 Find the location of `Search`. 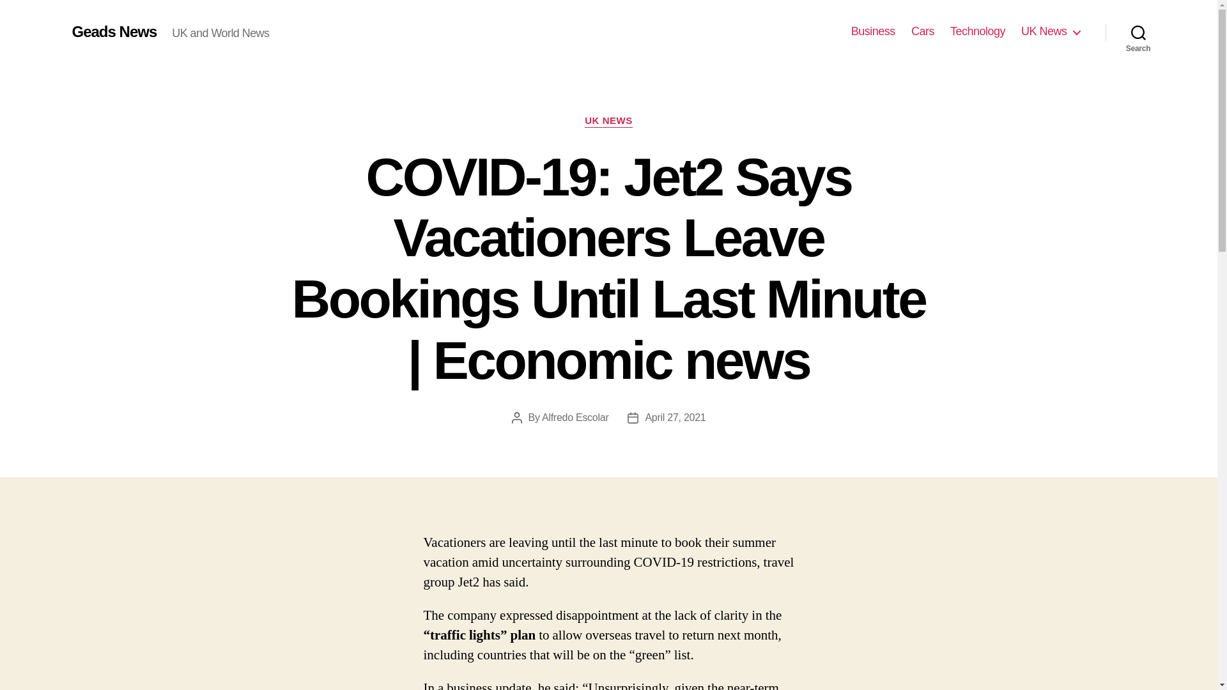

Search is located at coordinates (1138, 32).